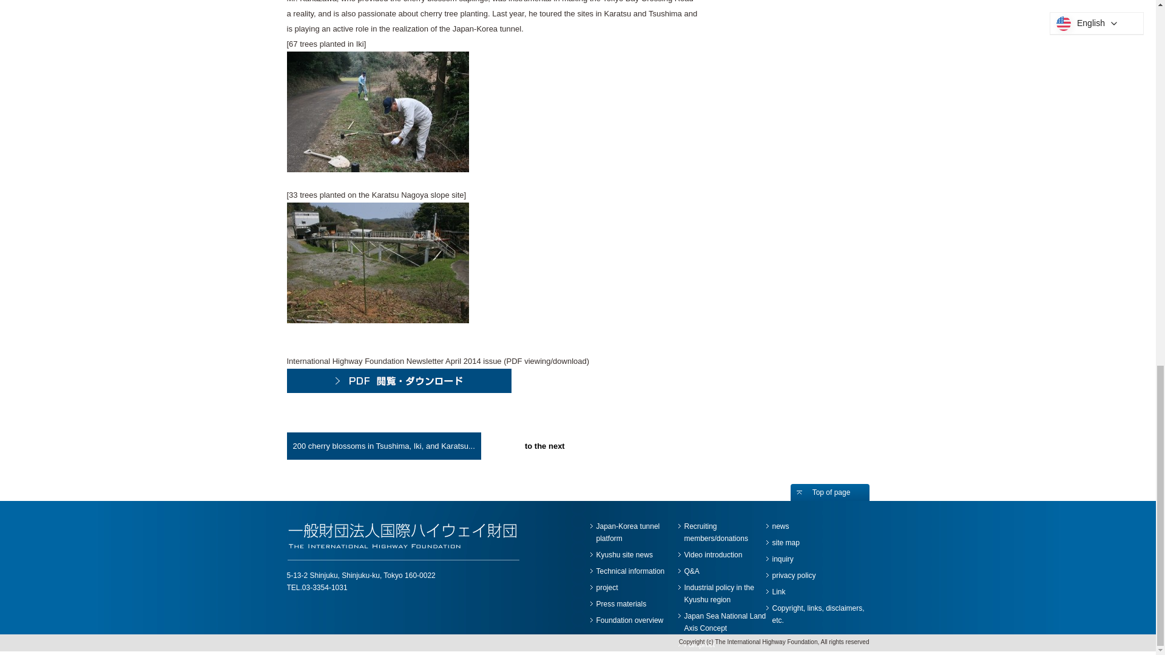 The image size is (1165, 655). Describe the element at coordinates (829, 492) in the screenshot. I see `Top of page` at that location.